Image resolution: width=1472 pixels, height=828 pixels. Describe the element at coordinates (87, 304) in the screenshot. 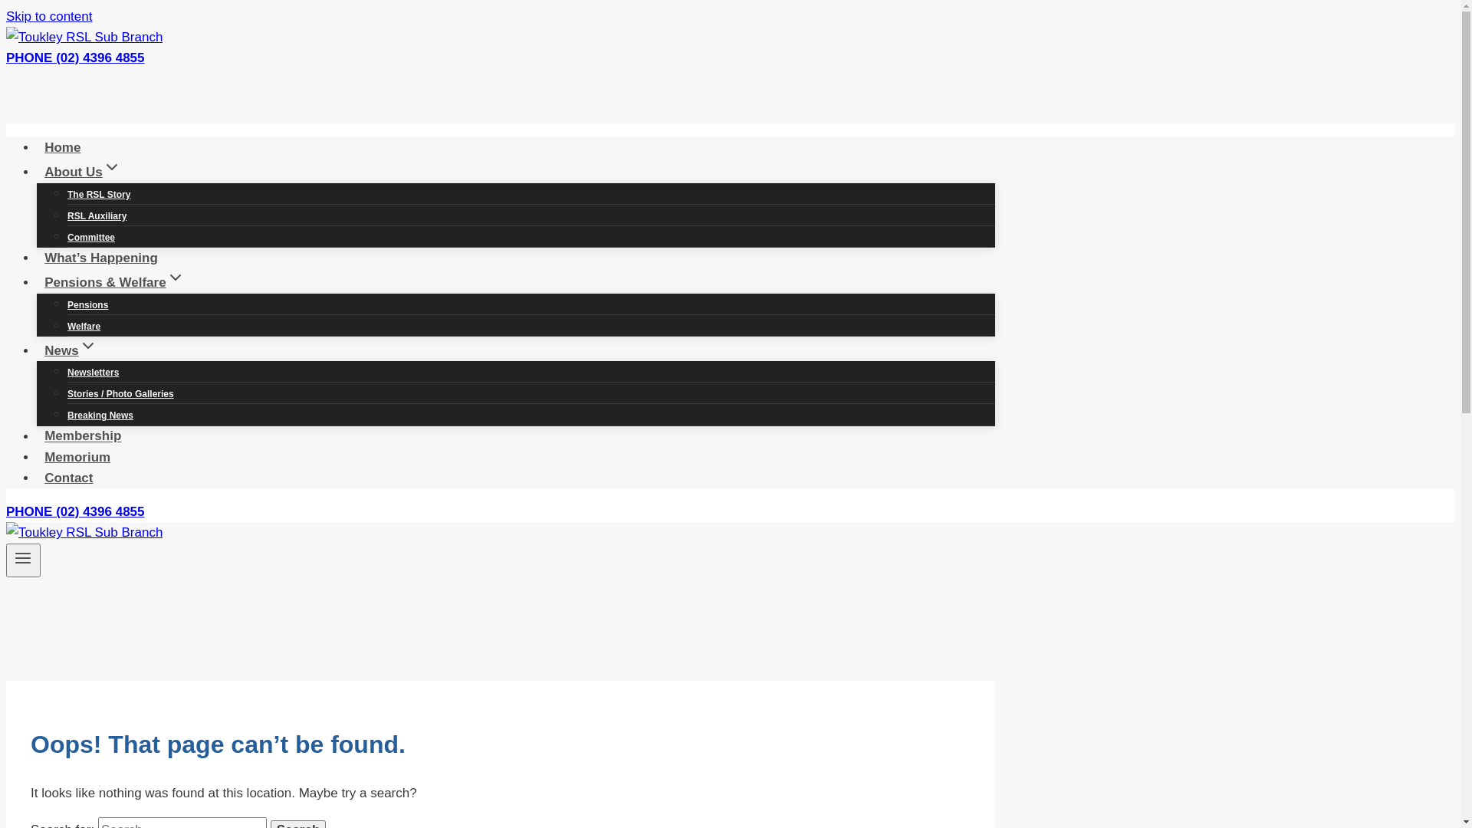

I see `Pensions` at that location.